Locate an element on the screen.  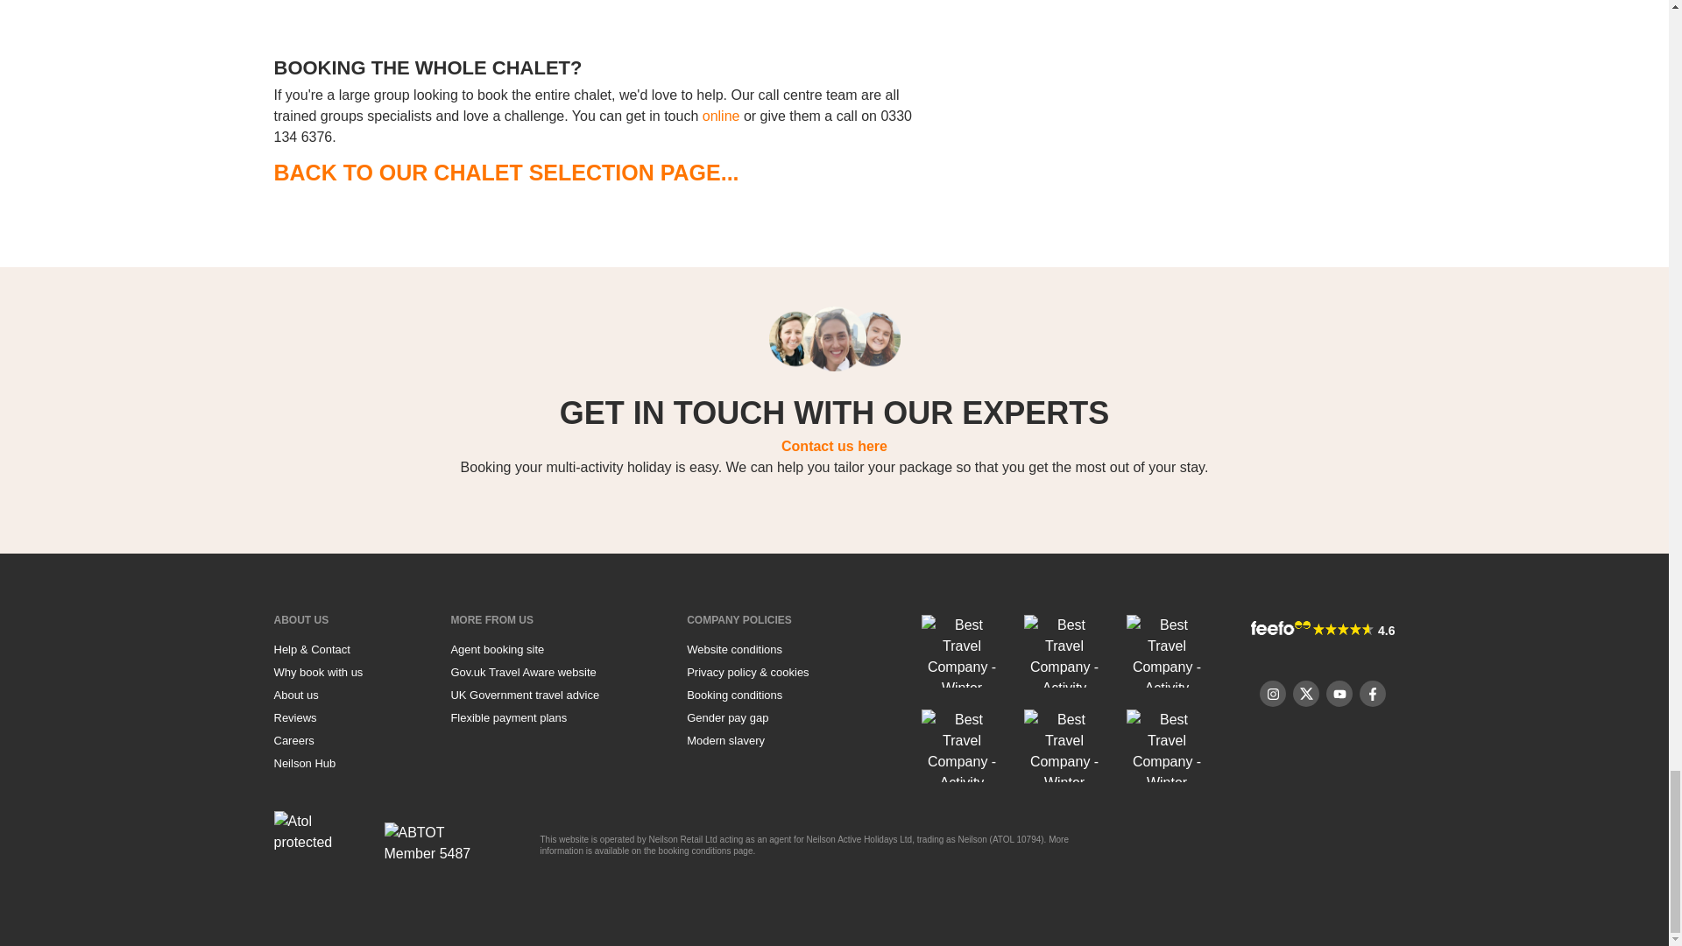
Come and work for us is located at coordinates (293, 741).